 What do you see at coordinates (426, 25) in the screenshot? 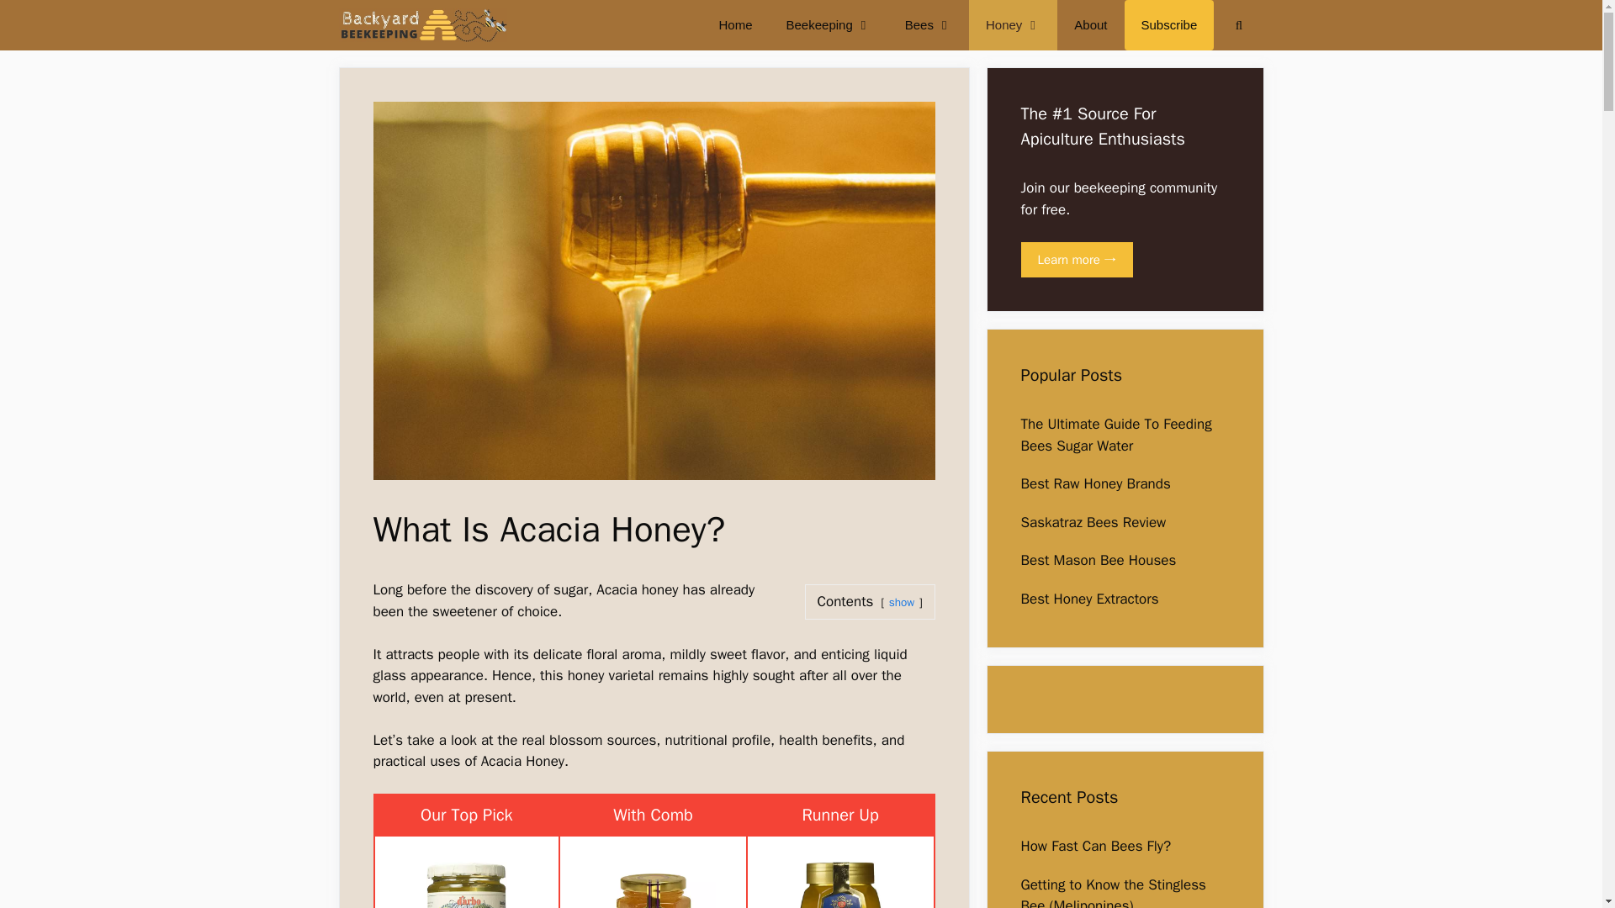
I see `Beekeeping 101` at bounding box center [426, 25].